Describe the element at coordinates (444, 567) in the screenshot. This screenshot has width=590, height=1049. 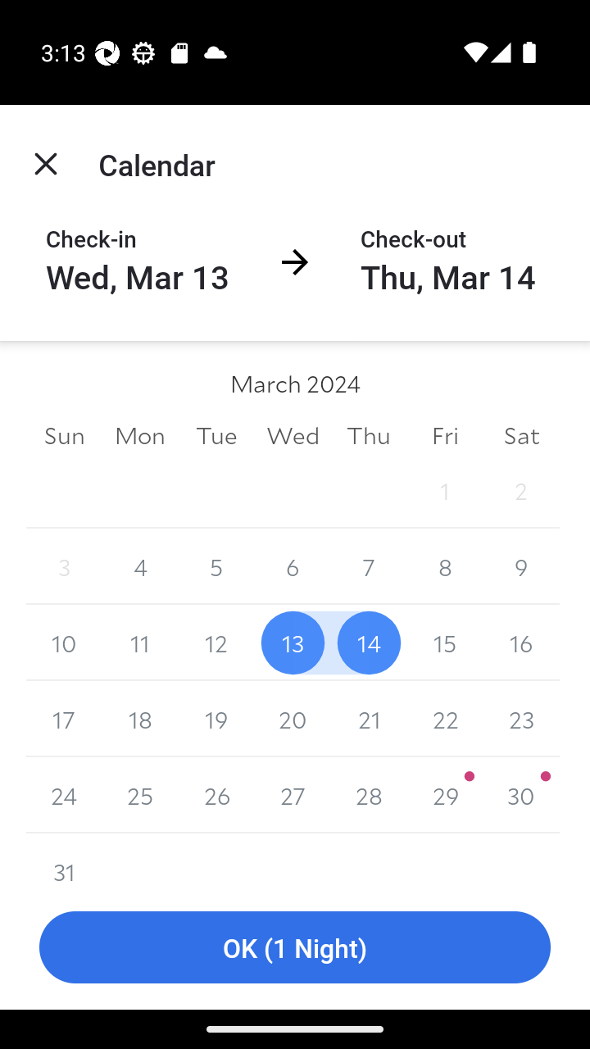
I see `8 8 March 2024` at that location.